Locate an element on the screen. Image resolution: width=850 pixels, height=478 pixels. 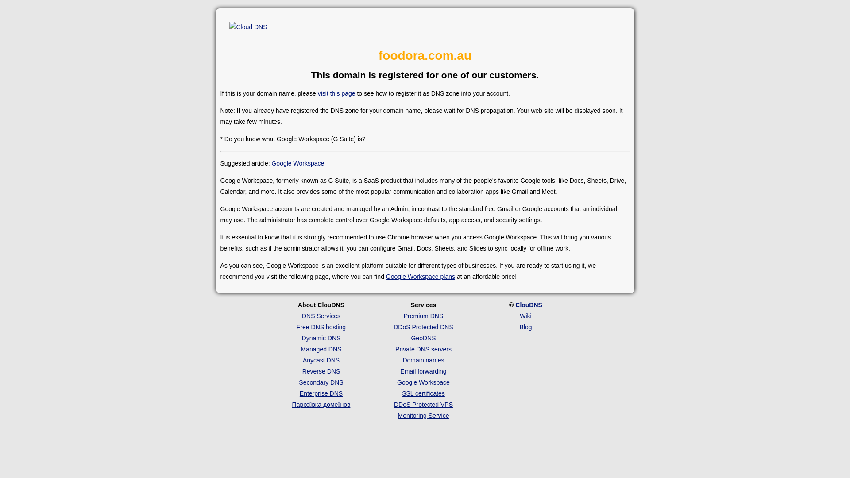
Monitoring Service is located at coordinates (424, 416).